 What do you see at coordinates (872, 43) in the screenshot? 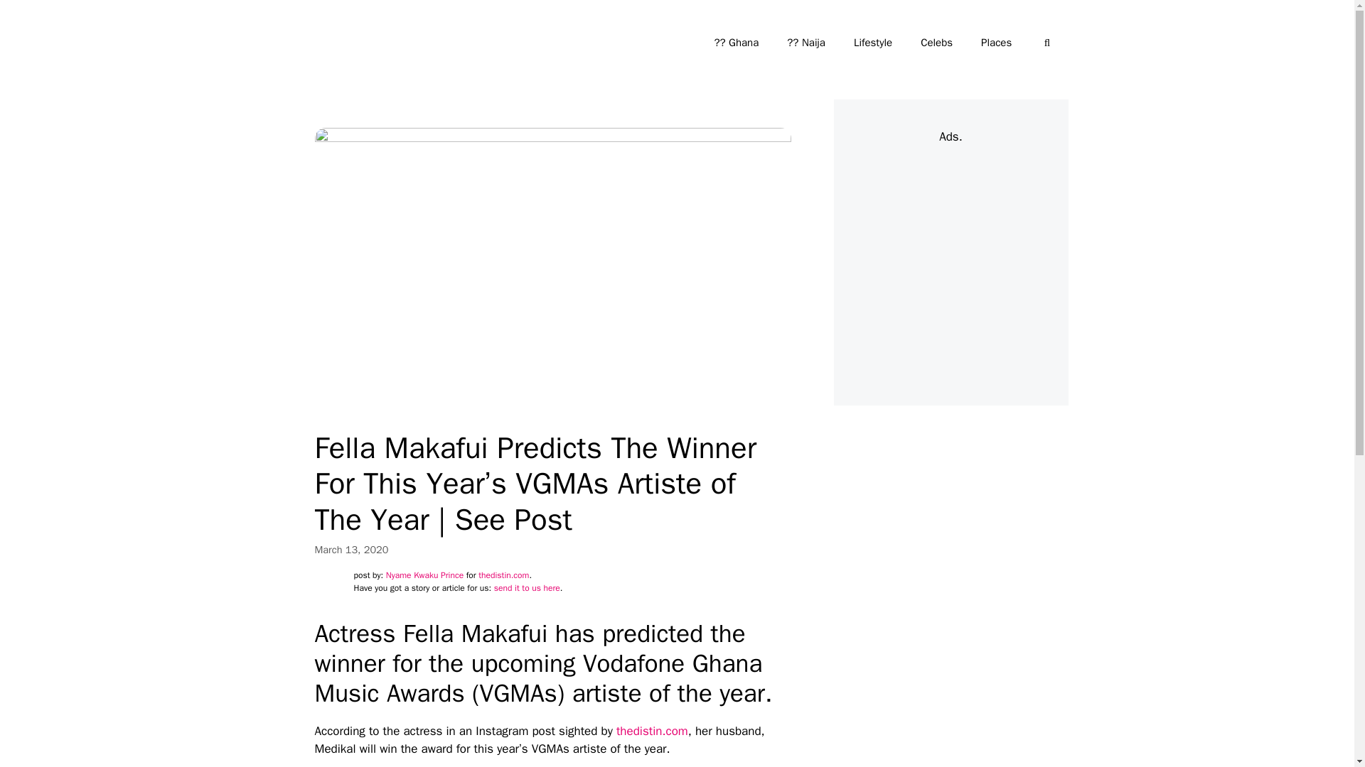
I see `Lifestyle` at bounding box center [872, 43].